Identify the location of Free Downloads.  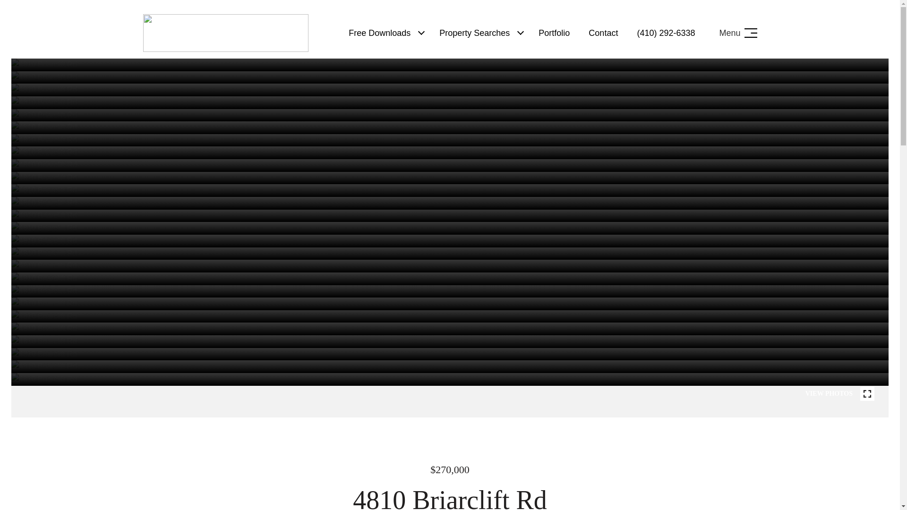
(379, 33).